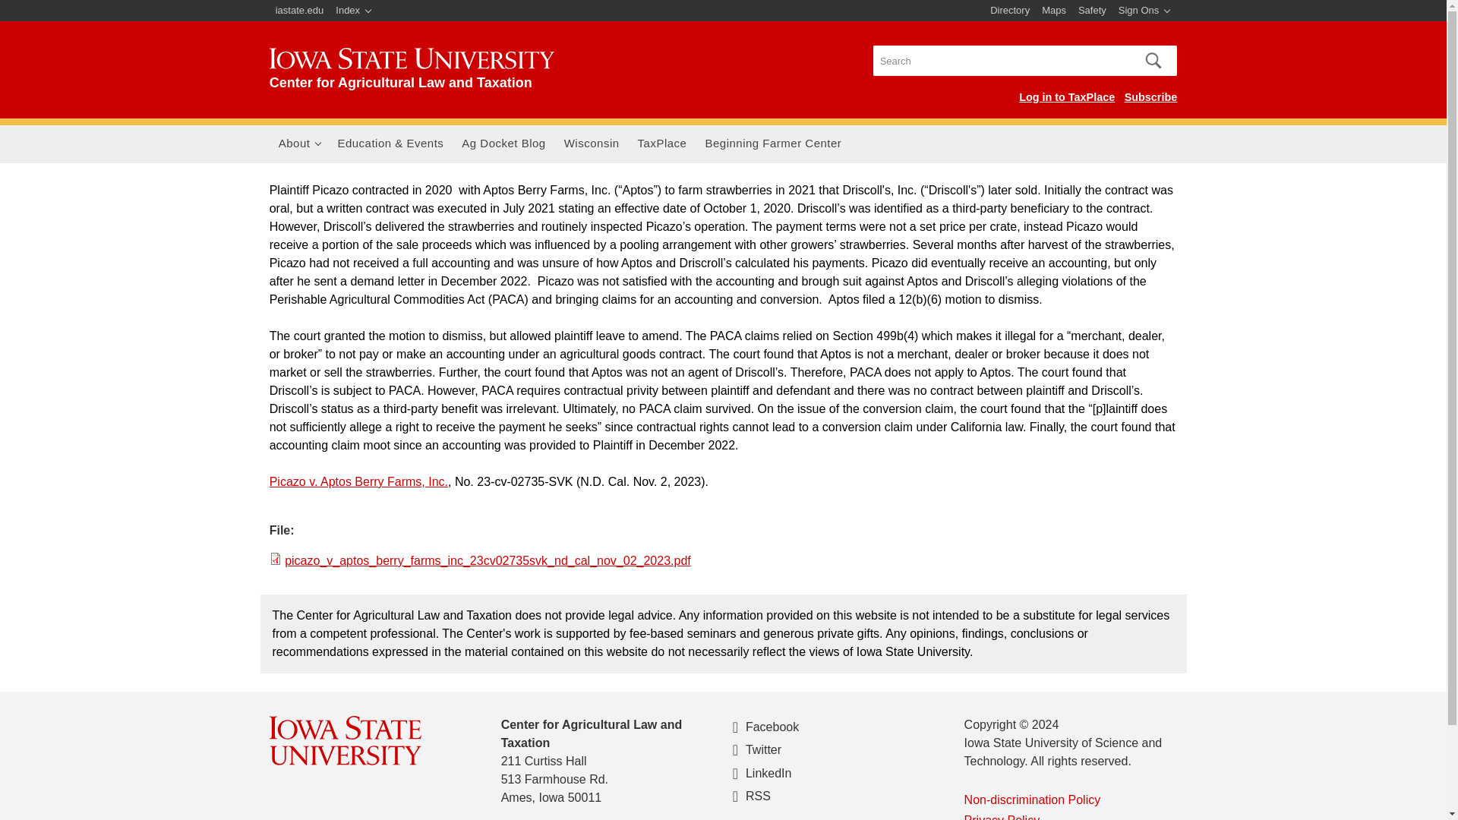 The image size is (1458, 820). What do you see at coordinates (1144, 11) in the screenshot?
I see `Sign Ons` at bounding box center [1144, 11].